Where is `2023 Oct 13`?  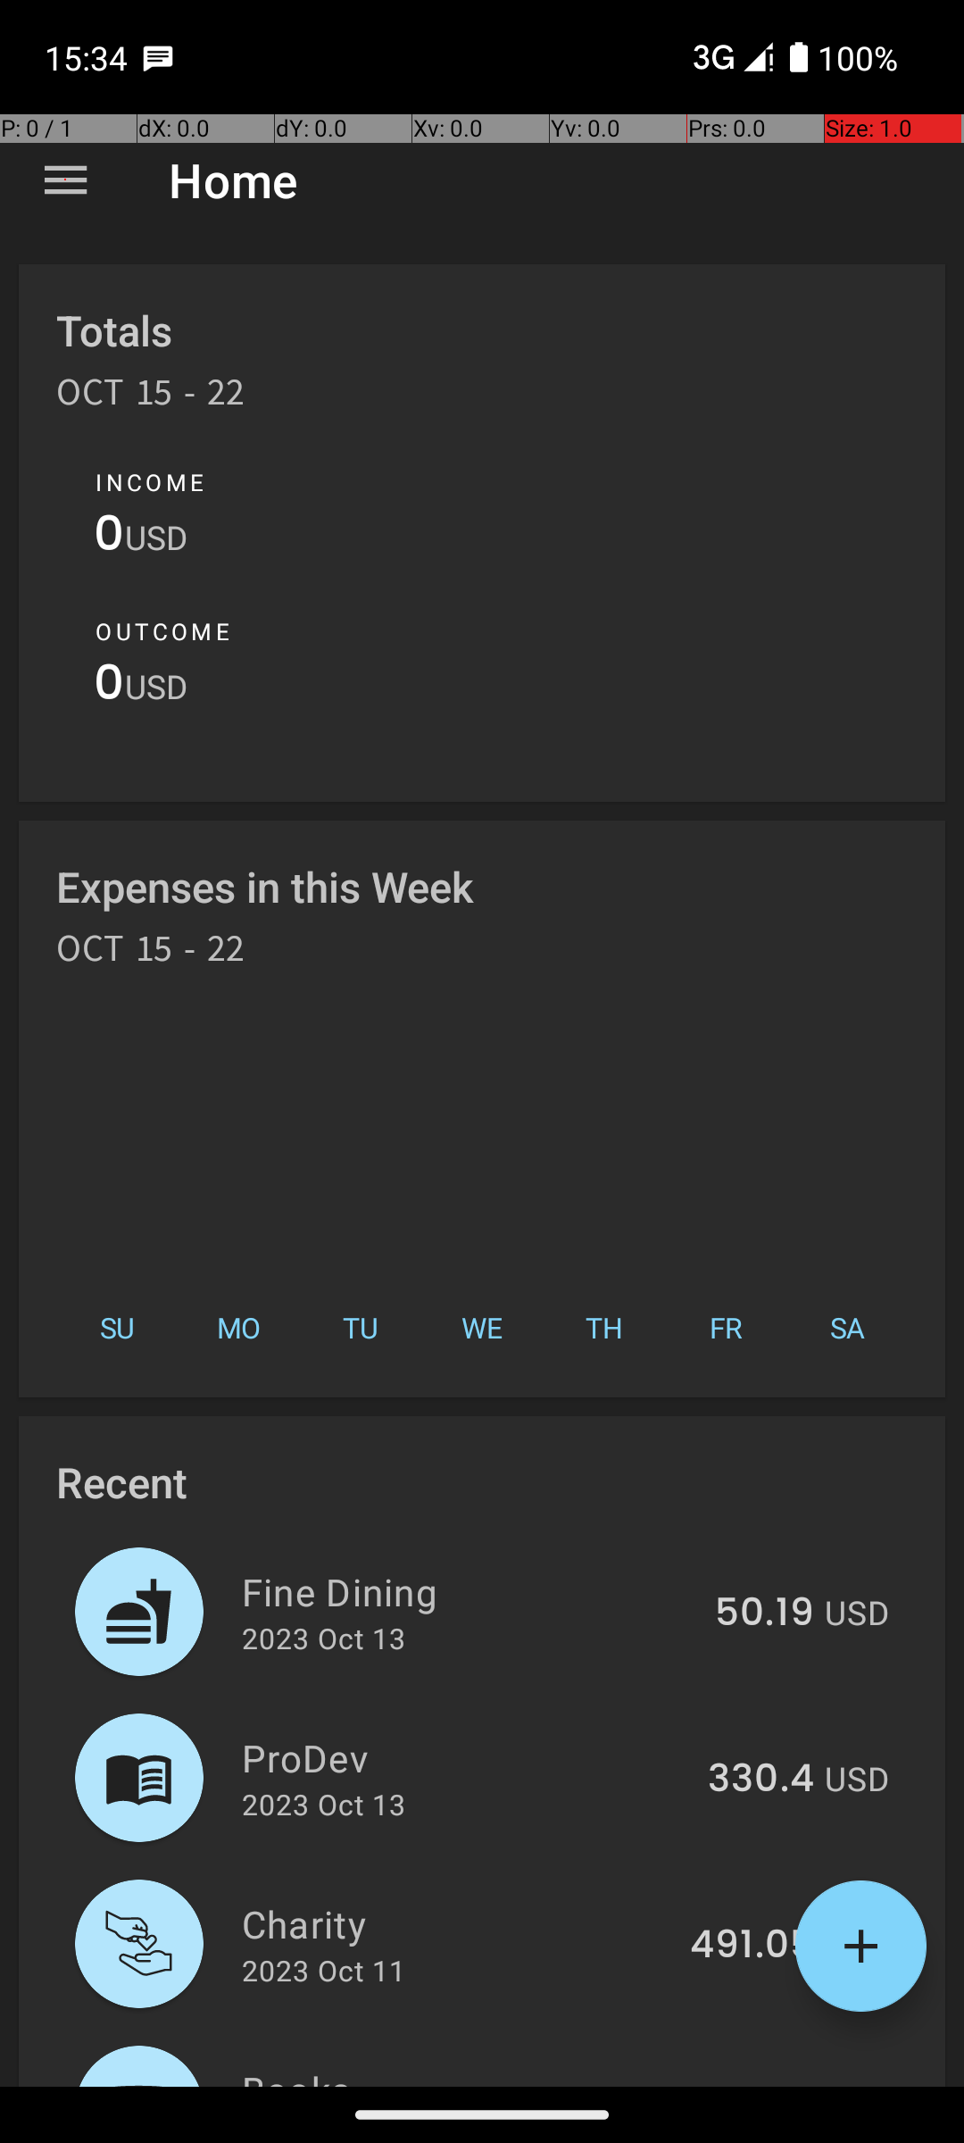
2023 Oct 13 is located at coordinates (323, 1638).